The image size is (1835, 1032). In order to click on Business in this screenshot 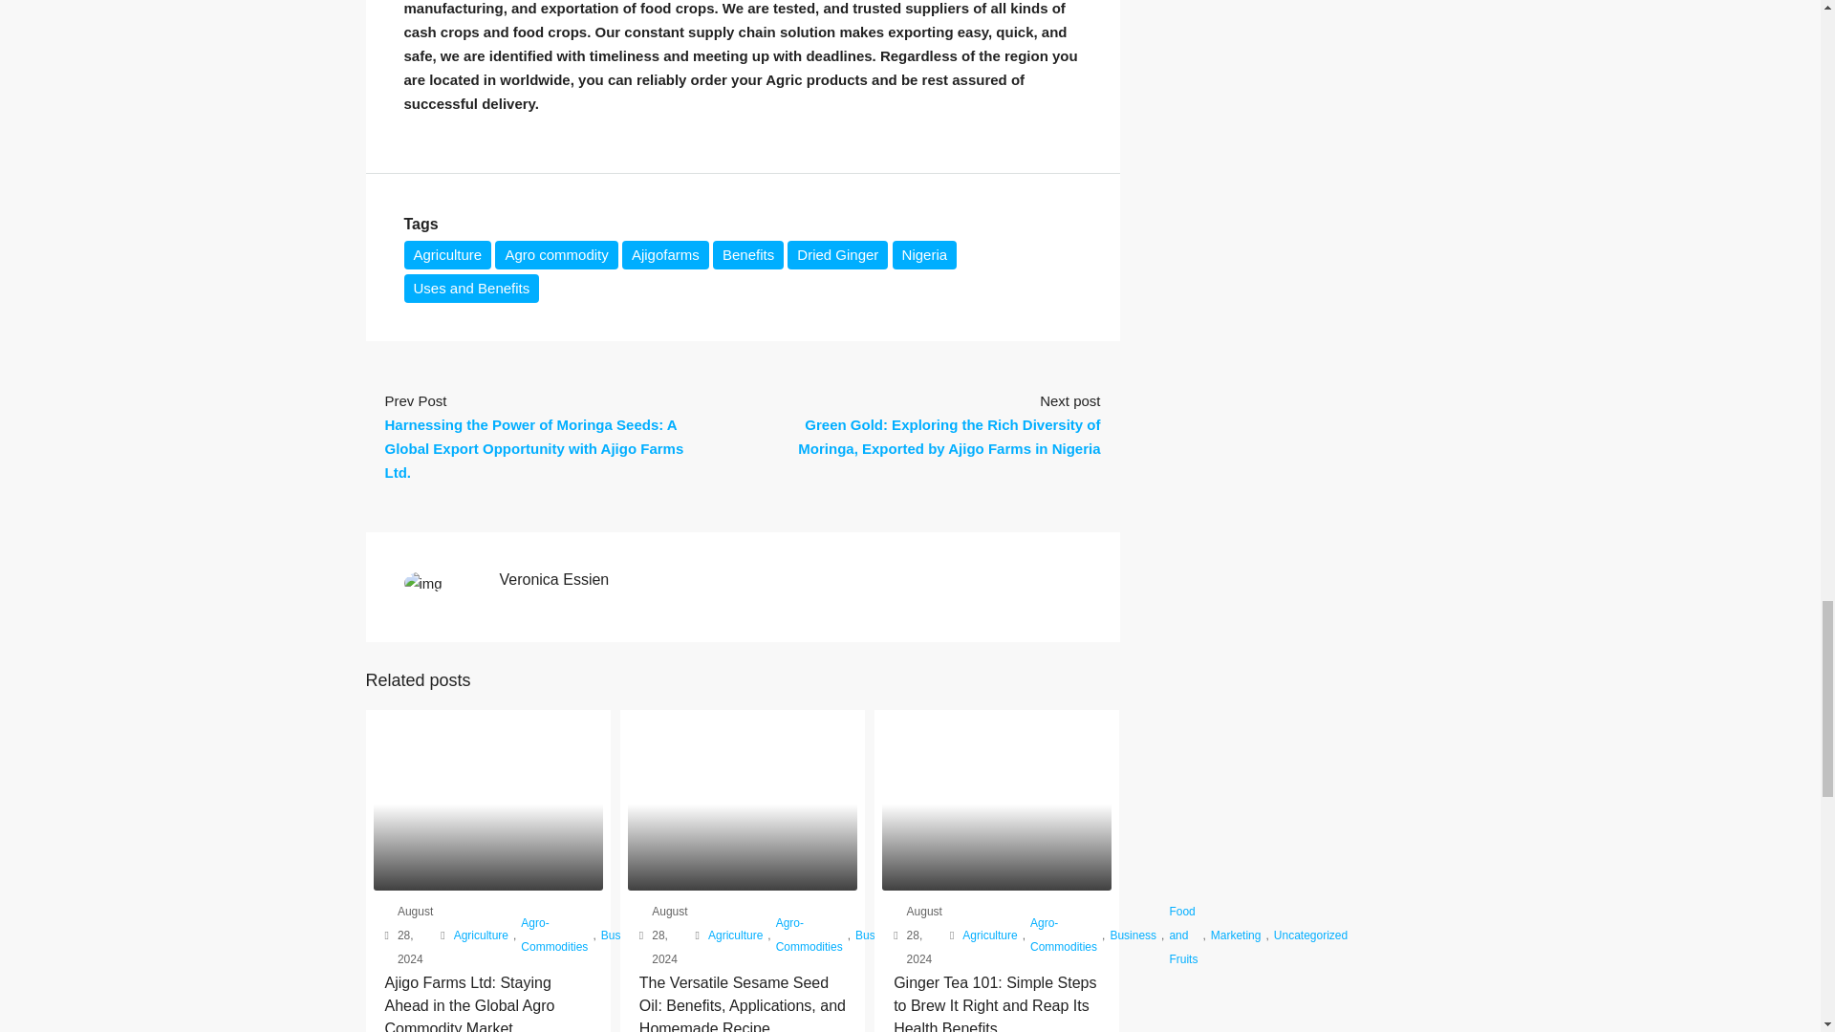, I will do `click(624, 935)`.